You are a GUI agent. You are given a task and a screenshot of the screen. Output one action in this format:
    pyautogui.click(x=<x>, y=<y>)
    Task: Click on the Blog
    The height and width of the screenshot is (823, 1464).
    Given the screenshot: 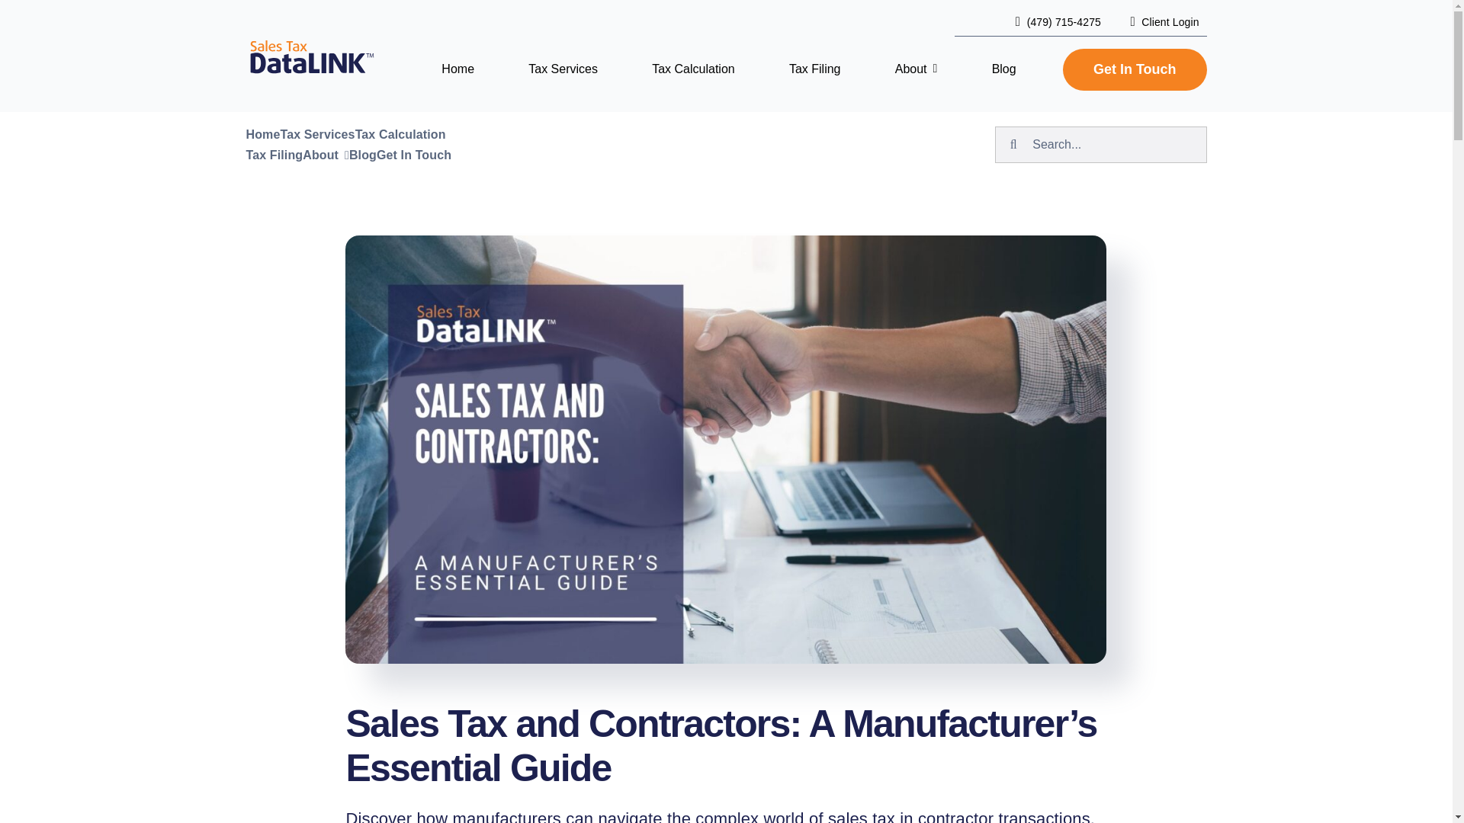 What is the action you would take?
    pyautogui.click(x=1003, y=69)
    